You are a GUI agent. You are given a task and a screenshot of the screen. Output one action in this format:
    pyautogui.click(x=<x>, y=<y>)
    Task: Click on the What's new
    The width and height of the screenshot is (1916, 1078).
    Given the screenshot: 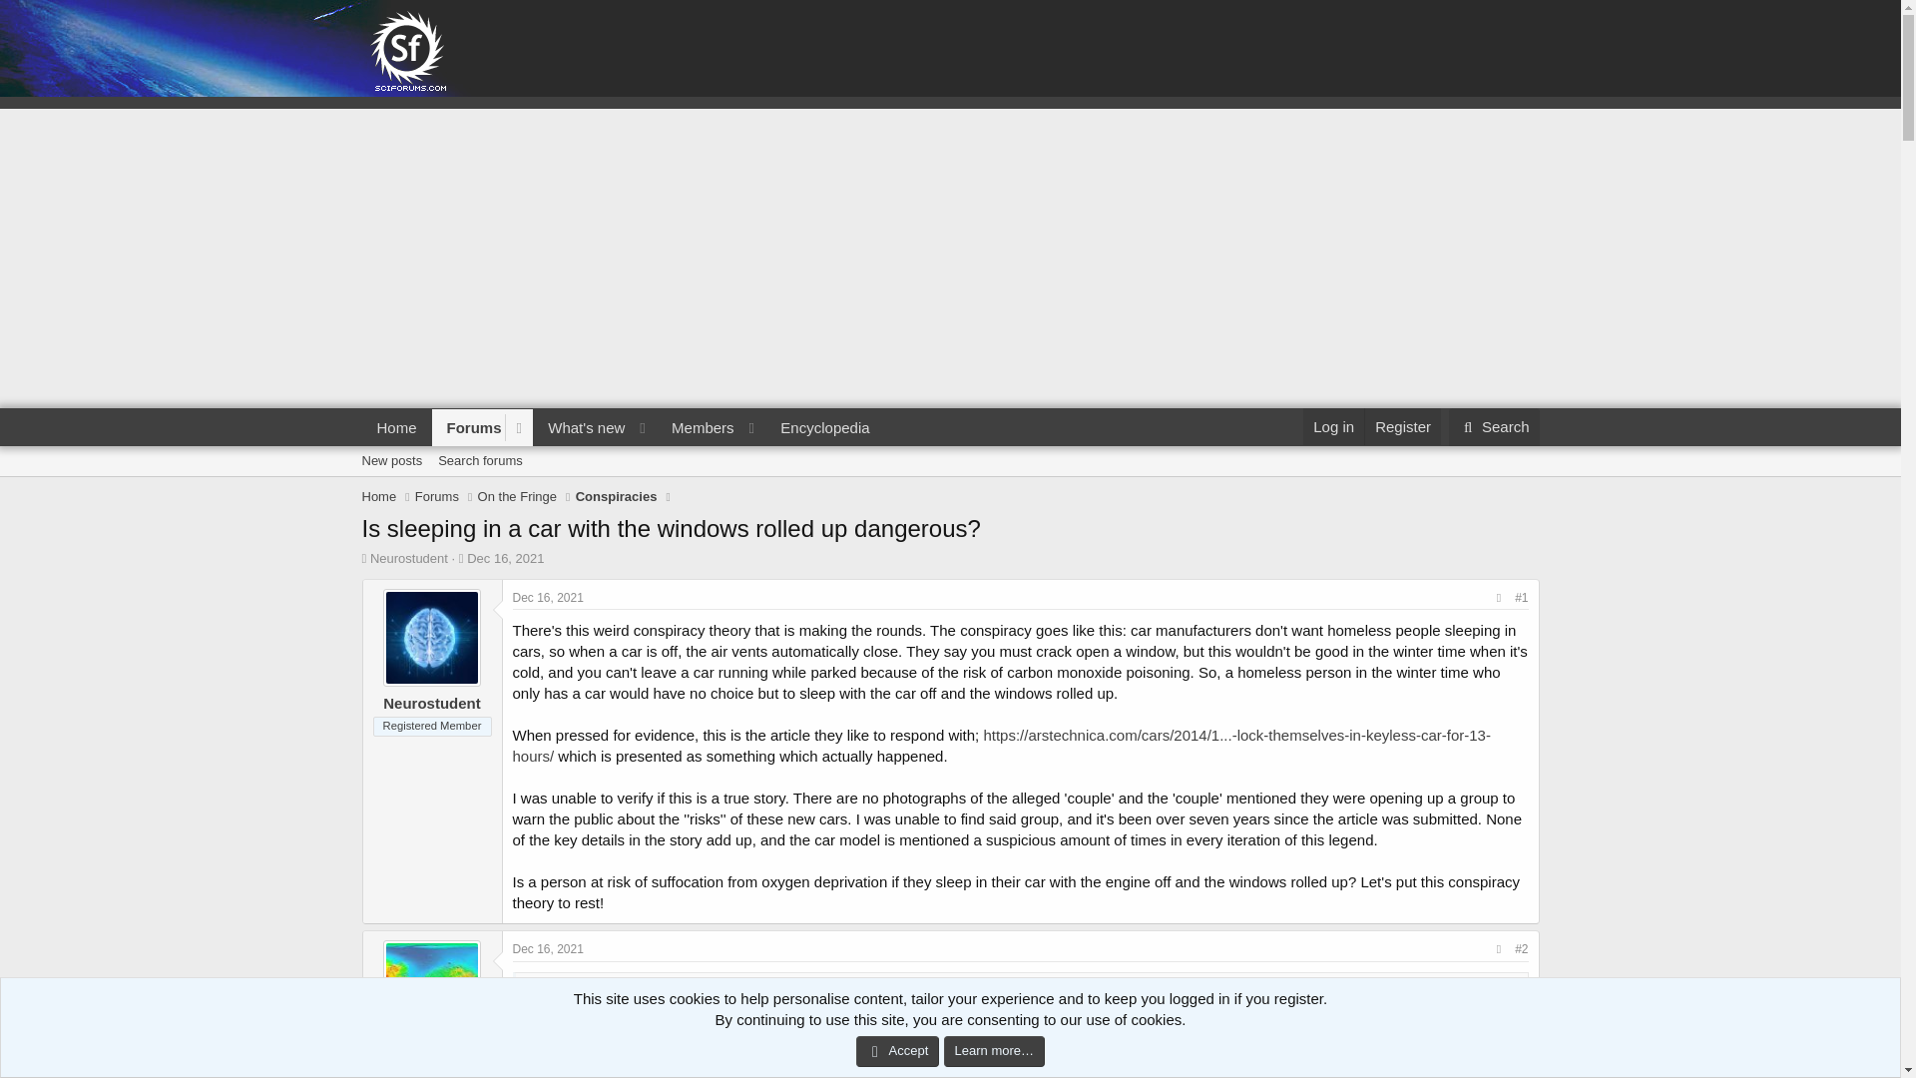 What is the action you would take?
    pyautogui.click(x=580, y=427)
    